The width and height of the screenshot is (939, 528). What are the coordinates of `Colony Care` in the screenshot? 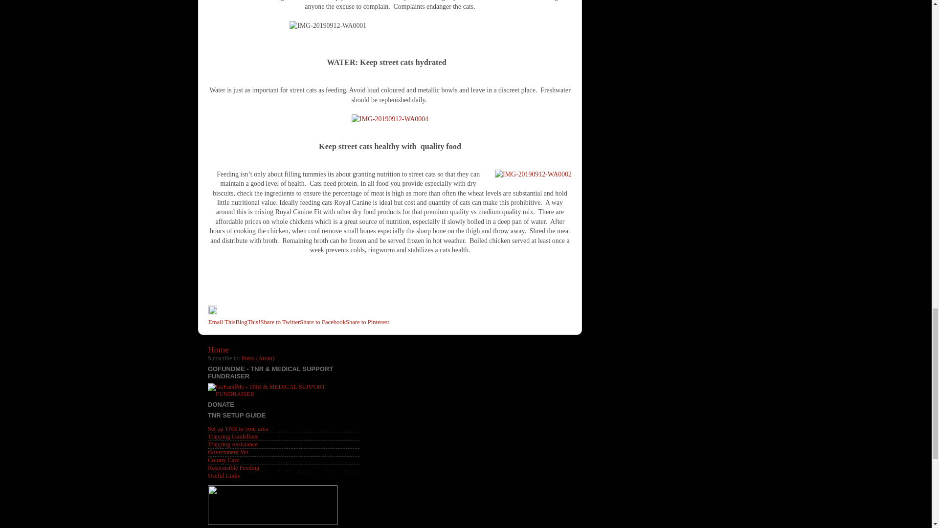 It's located at (223, 460).